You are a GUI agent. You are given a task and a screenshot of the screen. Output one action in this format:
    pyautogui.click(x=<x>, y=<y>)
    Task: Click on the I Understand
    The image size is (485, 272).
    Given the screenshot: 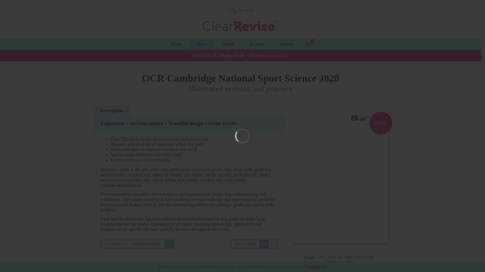 What is the action you would take?
    pyautogui.click(x=315, y=267)
    